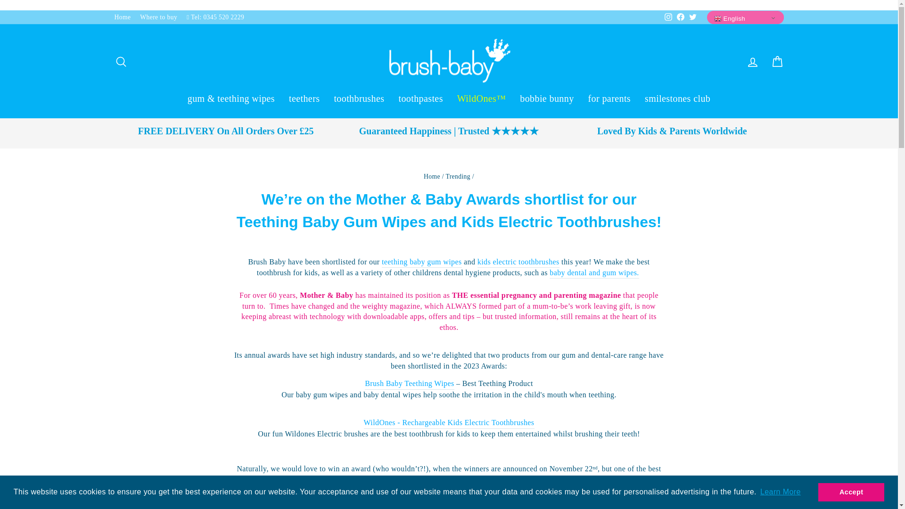 The width and height of the screenshot is (905, 509). I want to click on Brush Baby teething gum wipes, so click(421, 262).